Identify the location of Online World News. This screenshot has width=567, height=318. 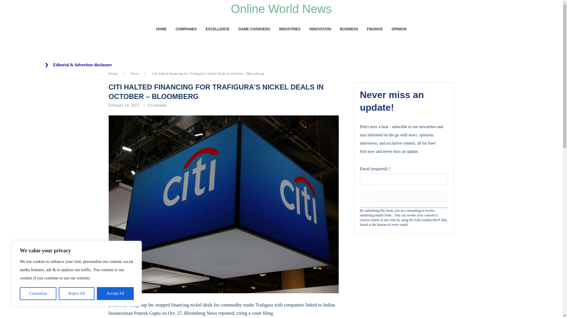
(281, 9).